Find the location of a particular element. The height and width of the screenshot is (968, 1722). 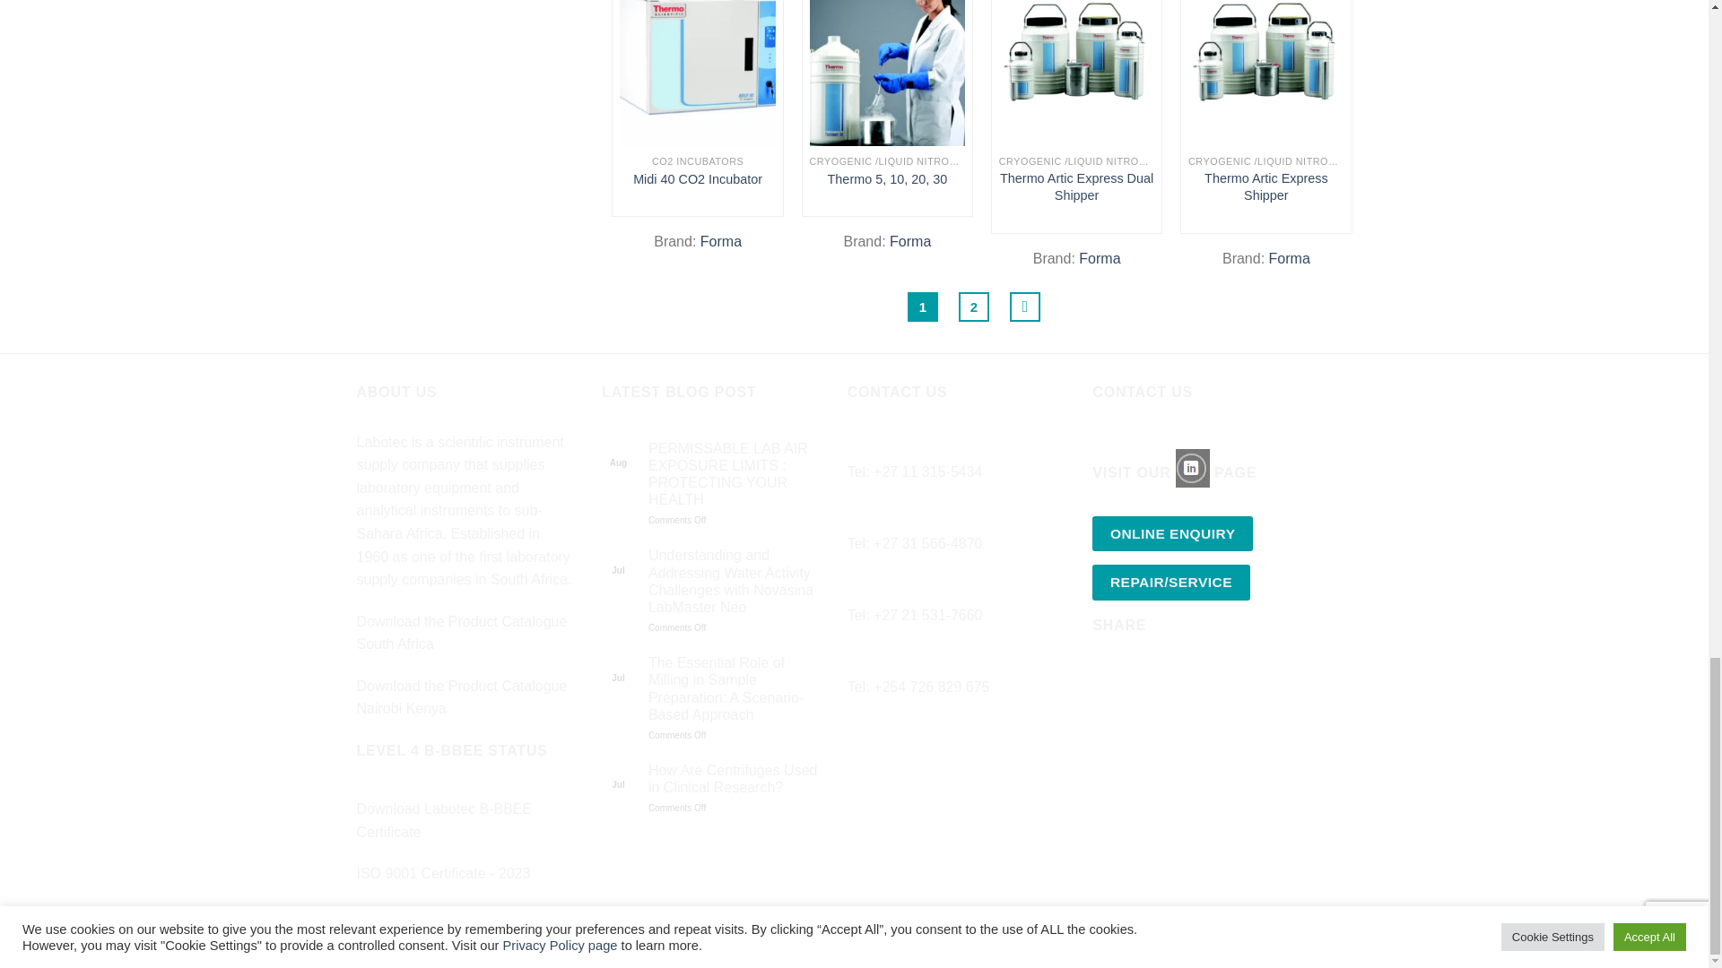

PERMISSABLE LAB AIR EXPOSURE LIMITS : PROTECTING YOUR HEALTH is located at coordinates (735, 475).